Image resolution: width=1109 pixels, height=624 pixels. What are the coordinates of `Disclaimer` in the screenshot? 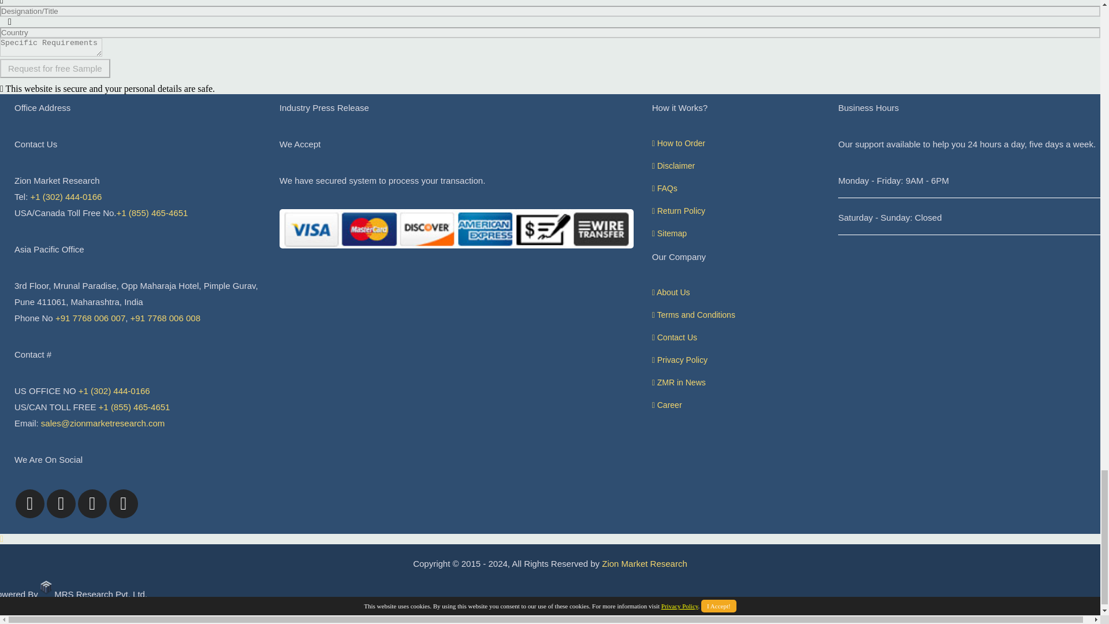 It's located at (673, 165).